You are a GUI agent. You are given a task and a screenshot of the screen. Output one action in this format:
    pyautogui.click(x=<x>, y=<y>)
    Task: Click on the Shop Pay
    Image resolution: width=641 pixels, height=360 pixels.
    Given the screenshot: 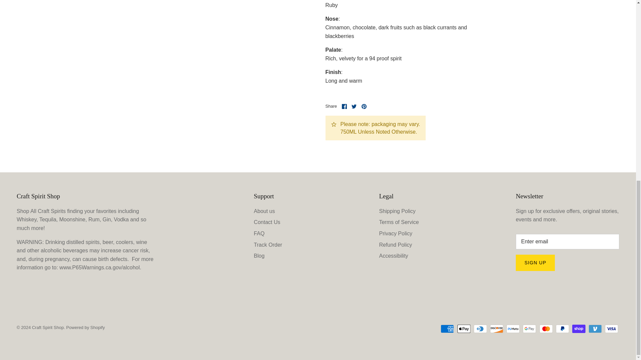 What is the action you would take?
    pyautogui.click(x=579, y=329)
    